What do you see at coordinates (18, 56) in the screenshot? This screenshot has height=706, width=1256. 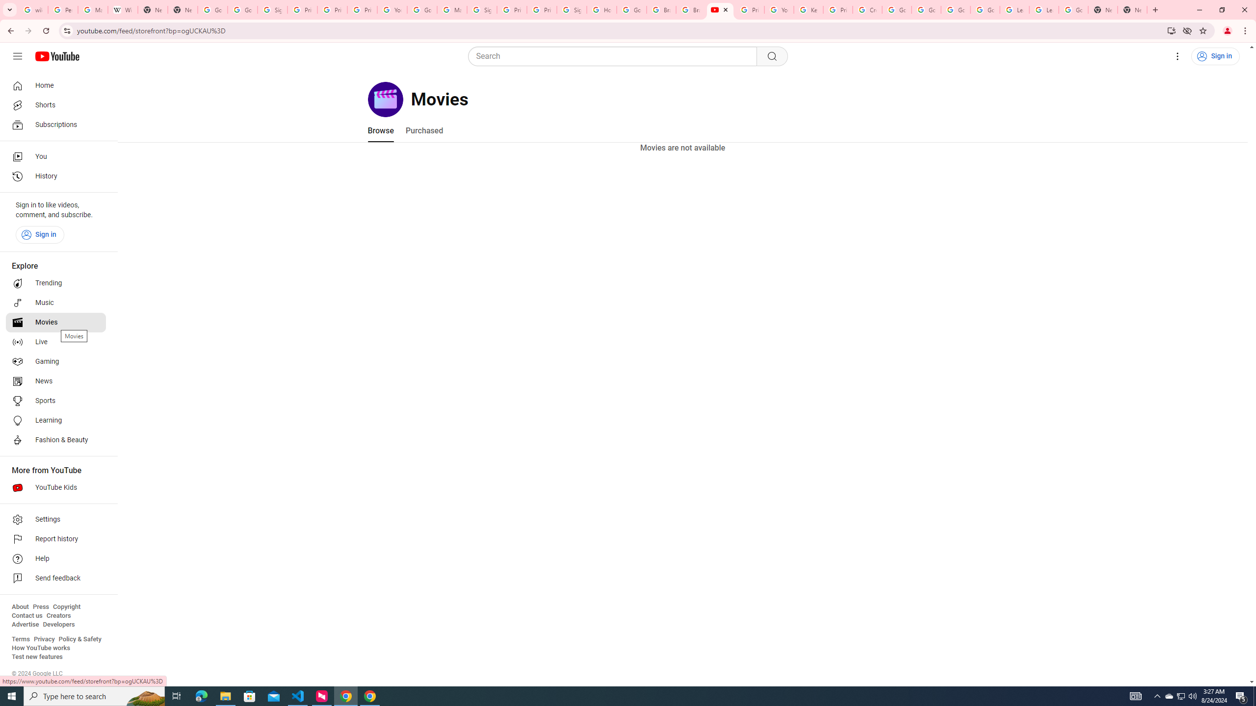 I see `Guide` at bounding box center [18, 56].